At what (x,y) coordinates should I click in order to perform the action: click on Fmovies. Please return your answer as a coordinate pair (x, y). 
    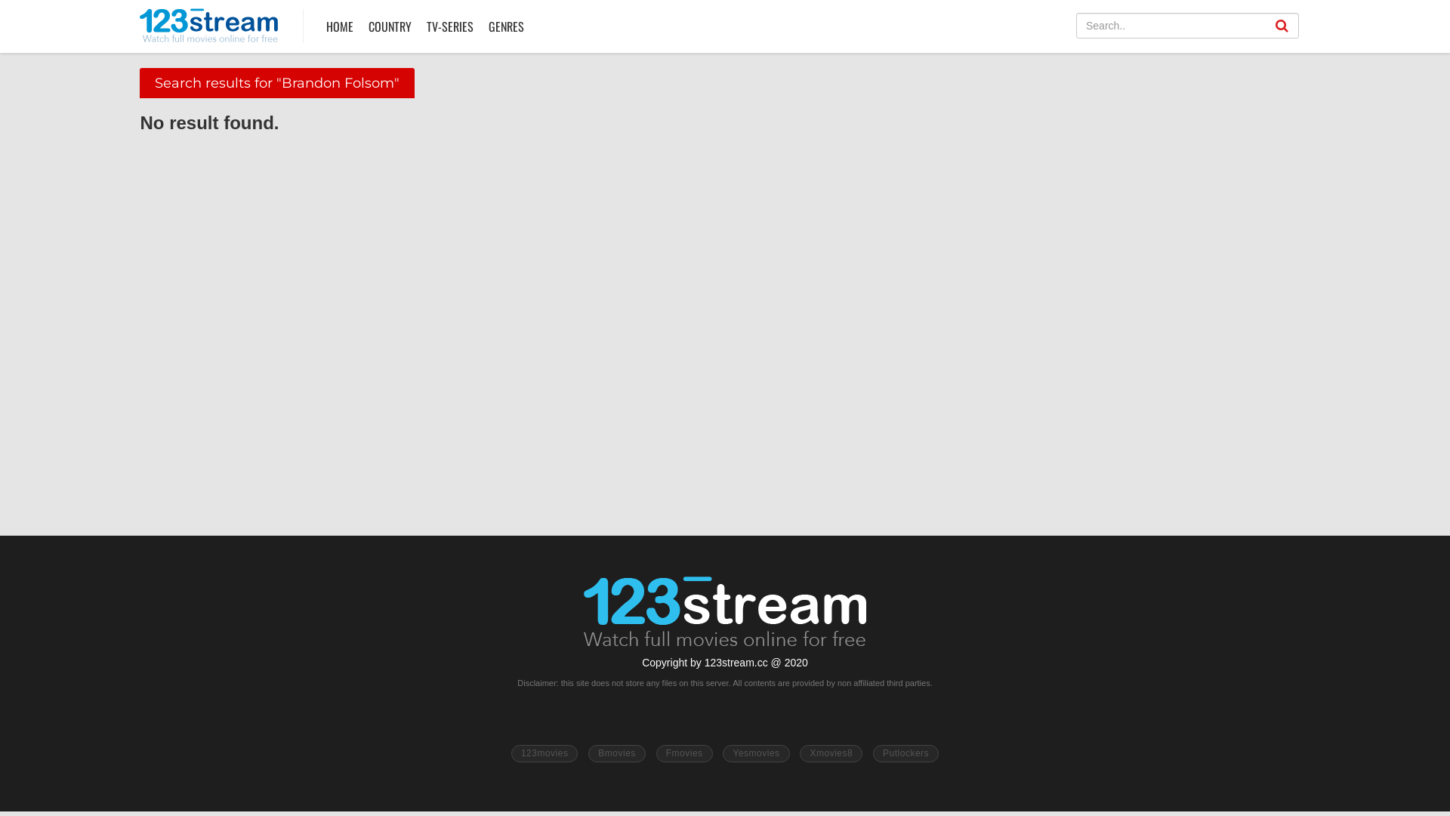
    Looking at the image, I should click on (684, 754).